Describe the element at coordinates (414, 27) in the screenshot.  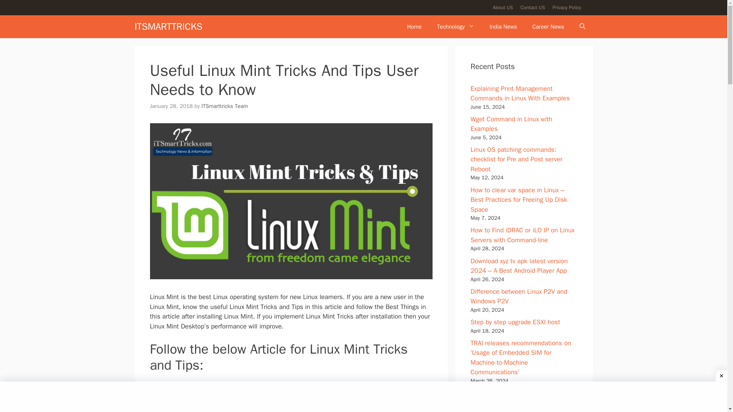
I see `Home` at that location.